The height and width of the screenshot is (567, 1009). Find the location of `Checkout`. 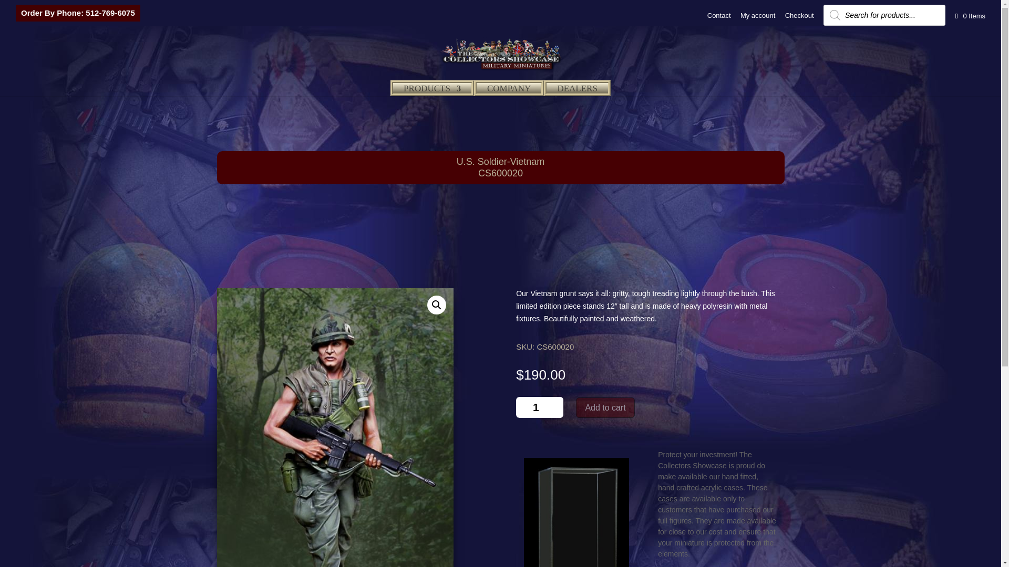

Checkout is located at coordinates (799, 18).